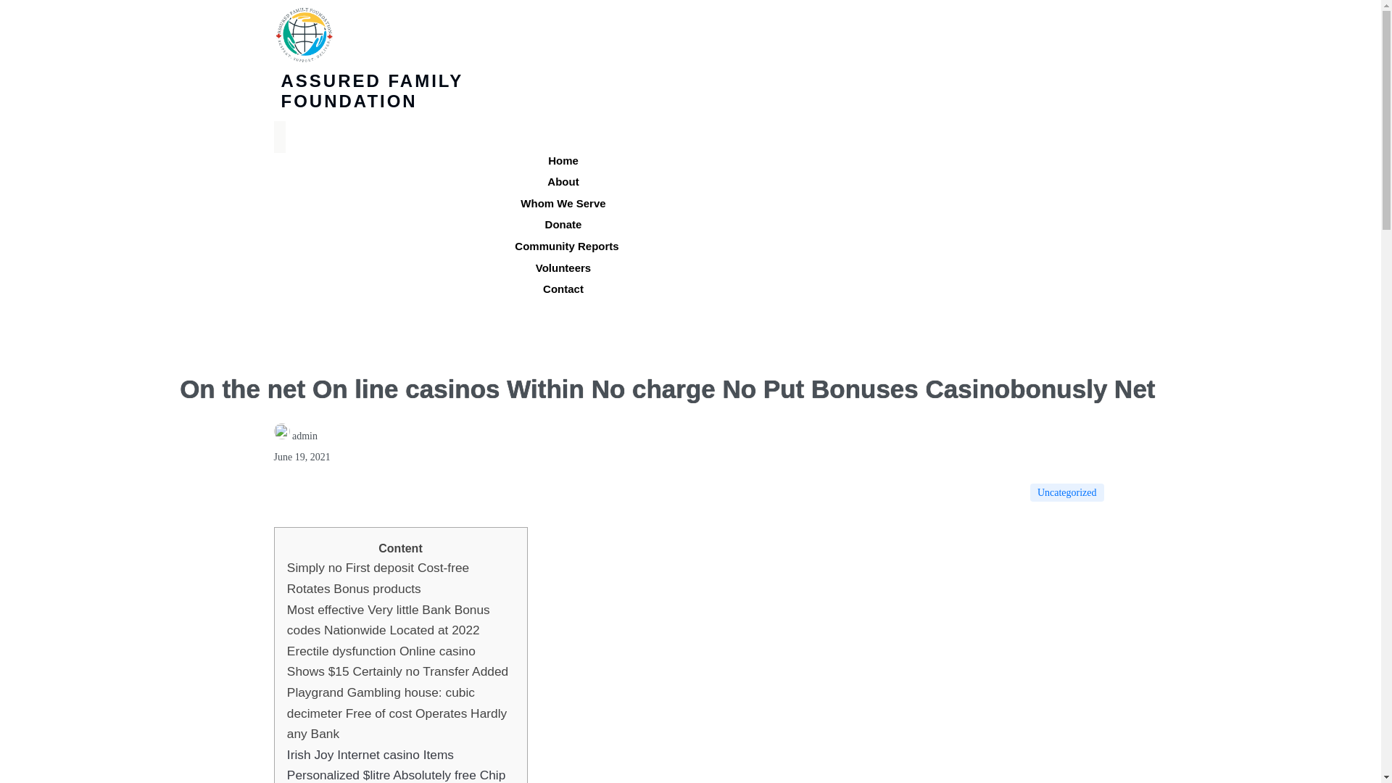  Describe the element at coordinates (296, 436) in the screenshot. I see `admin` at that location.